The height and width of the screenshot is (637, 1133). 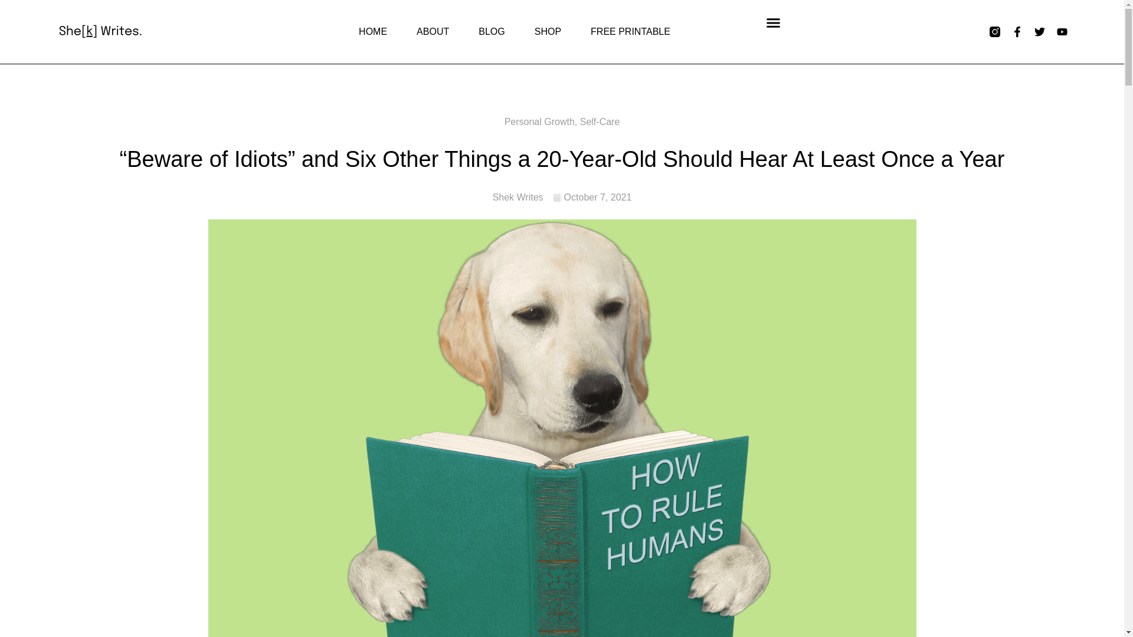 What do you see at coordinates (1039, 32) in the screenshot?
I see `Twitter` at bounding box center [1039, 32].